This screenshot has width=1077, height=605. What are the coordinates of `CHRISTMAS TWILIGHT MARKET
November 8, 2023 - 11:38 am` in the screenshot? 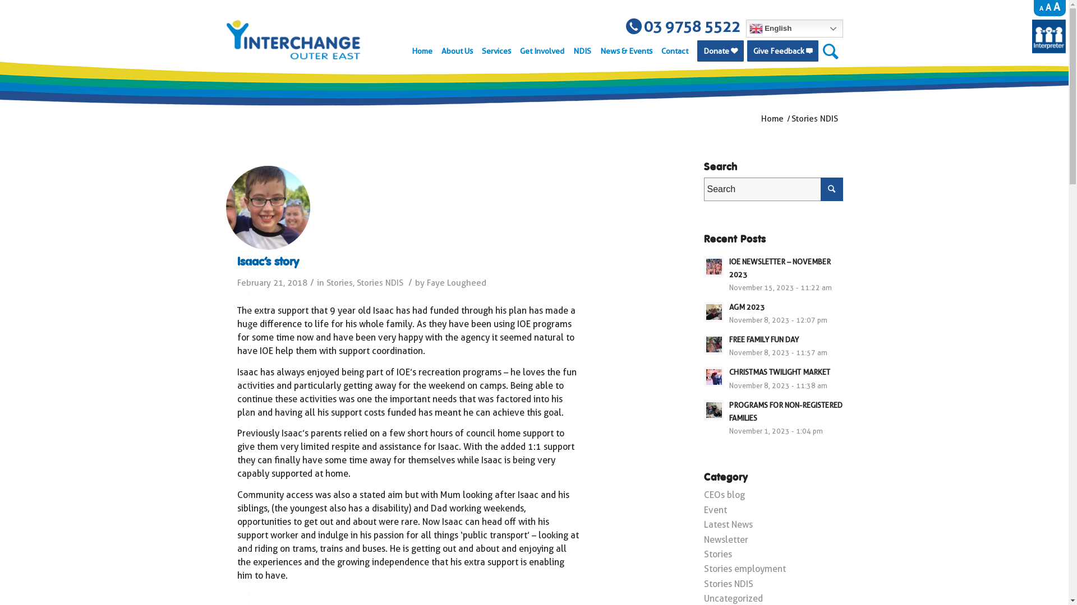 It's located at (773, 378).